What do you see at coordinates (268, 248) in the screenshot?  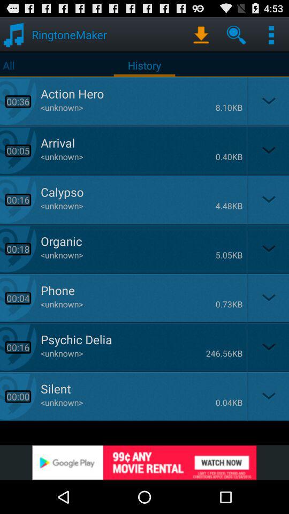 I see `click on drop down button right to organic` at bounding box center [268, 248].